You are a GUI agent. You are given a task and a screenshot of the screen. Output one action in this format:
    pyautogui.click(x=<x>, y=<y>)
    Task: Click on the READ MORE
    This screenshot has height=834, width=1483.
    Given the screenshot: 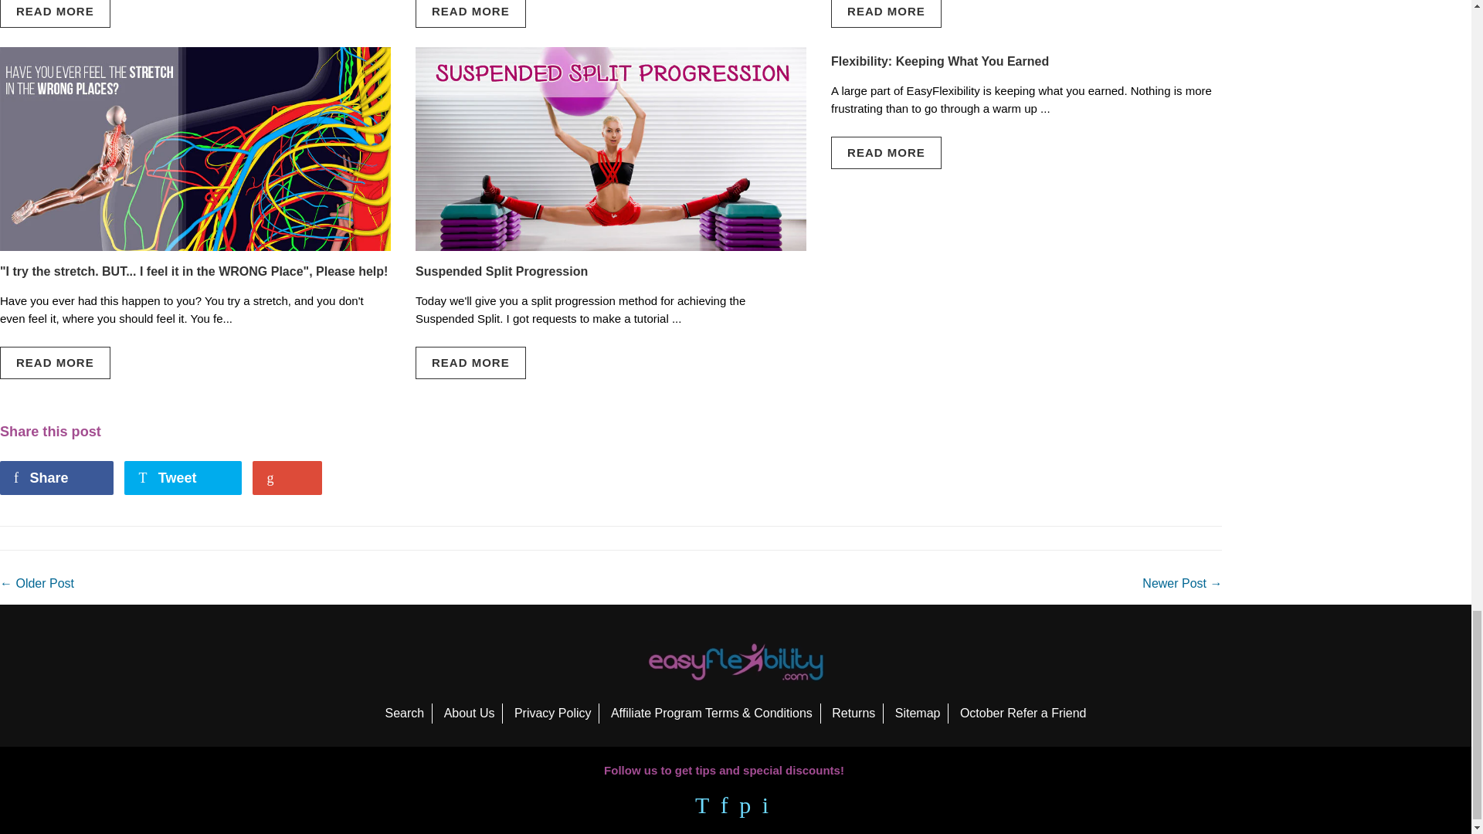 What is the action you would take?
    pyautogui.click(x=55, y=14)
    